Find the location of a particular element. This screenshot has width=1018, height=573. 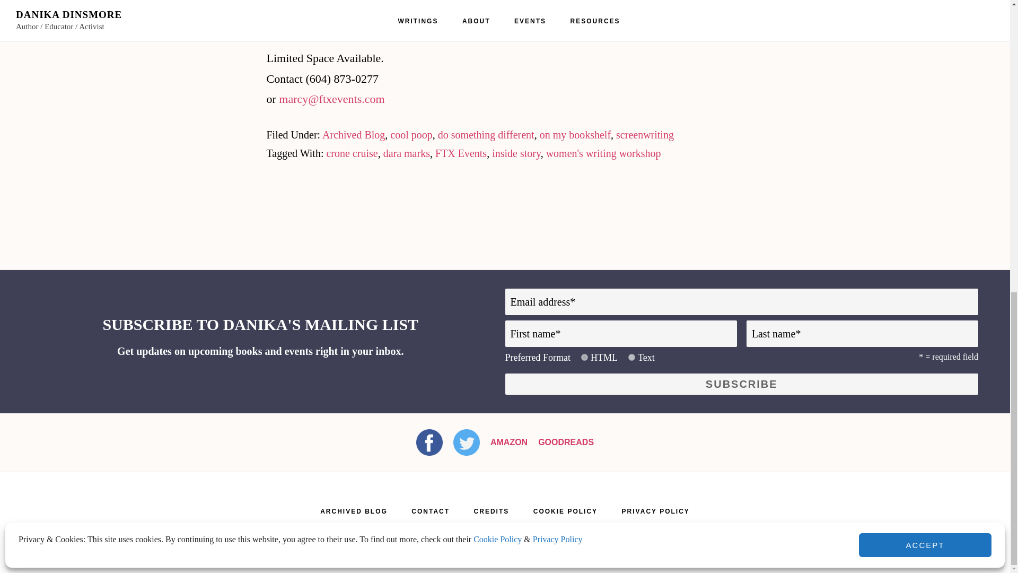

html is located at coordinates (584, 358).